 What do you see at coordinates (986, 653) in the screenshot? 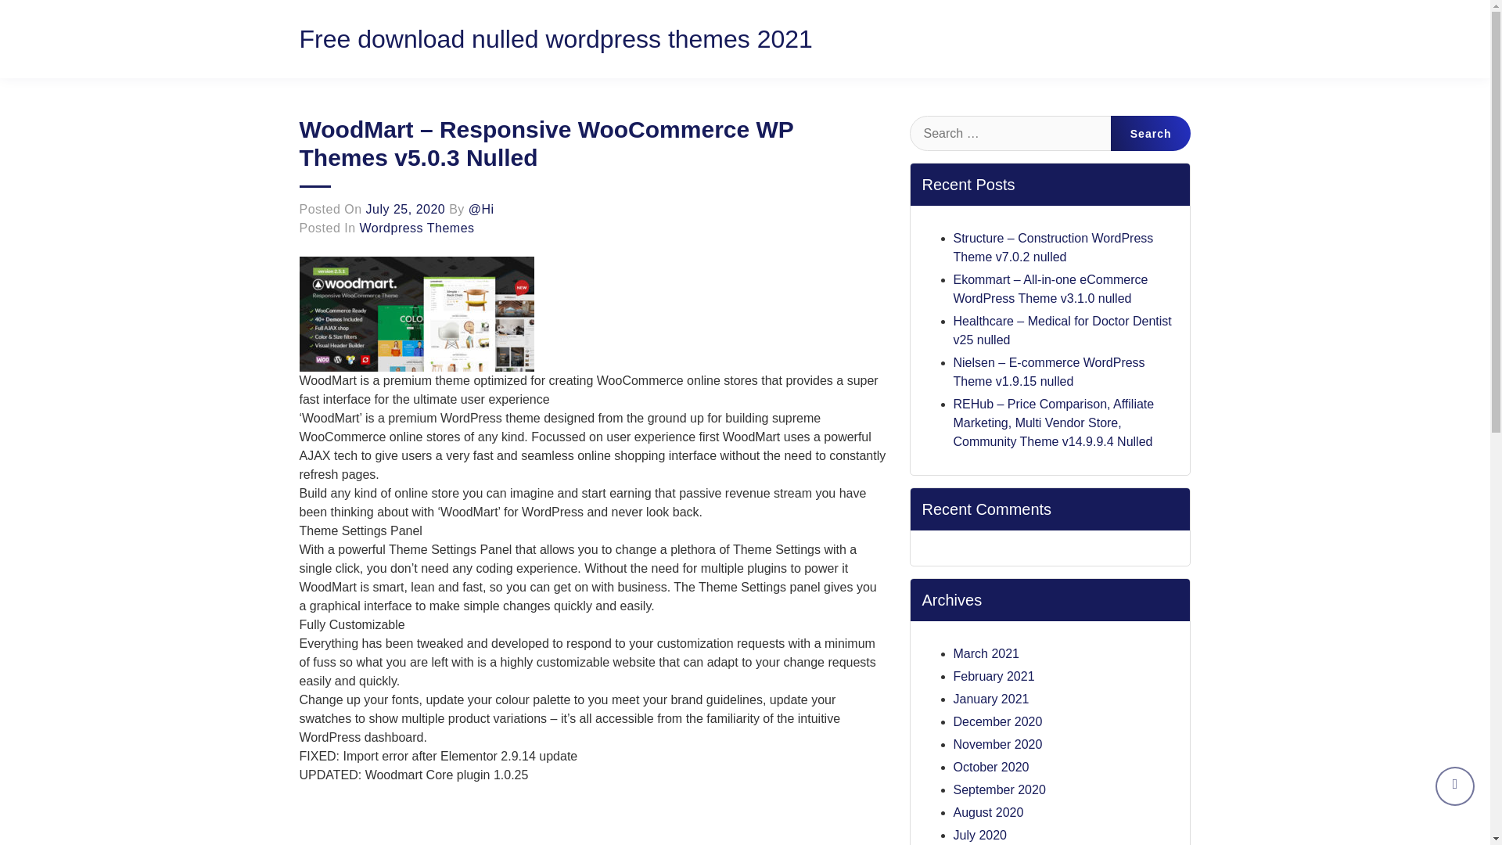
I see `March 2021` at bounding box center [986, 653].